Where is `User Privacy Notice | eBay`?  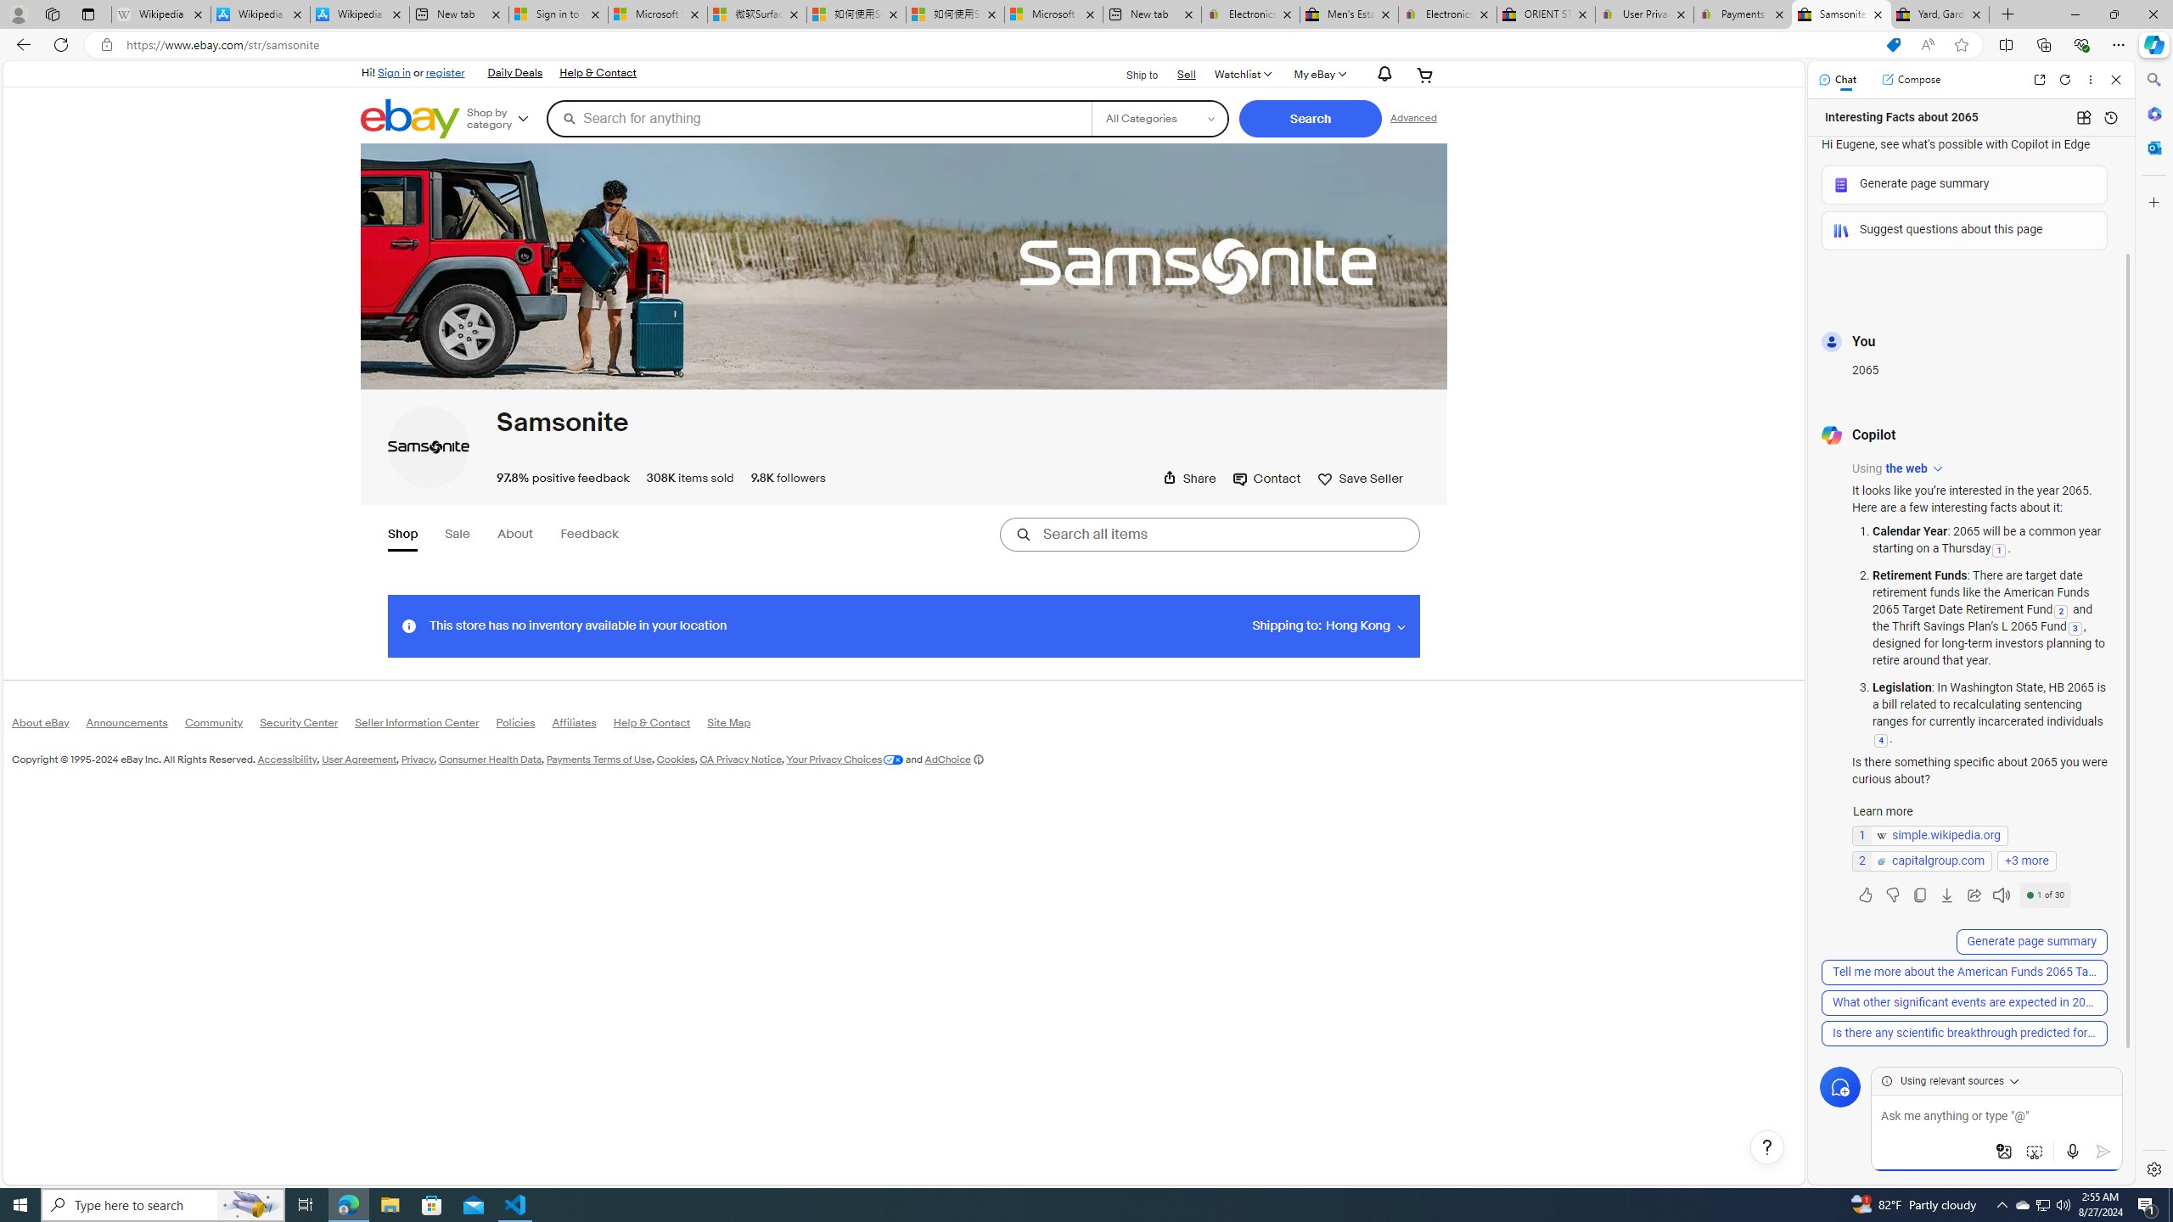 User Privacy Notice | eBay is located at coordinates (1645, 14).